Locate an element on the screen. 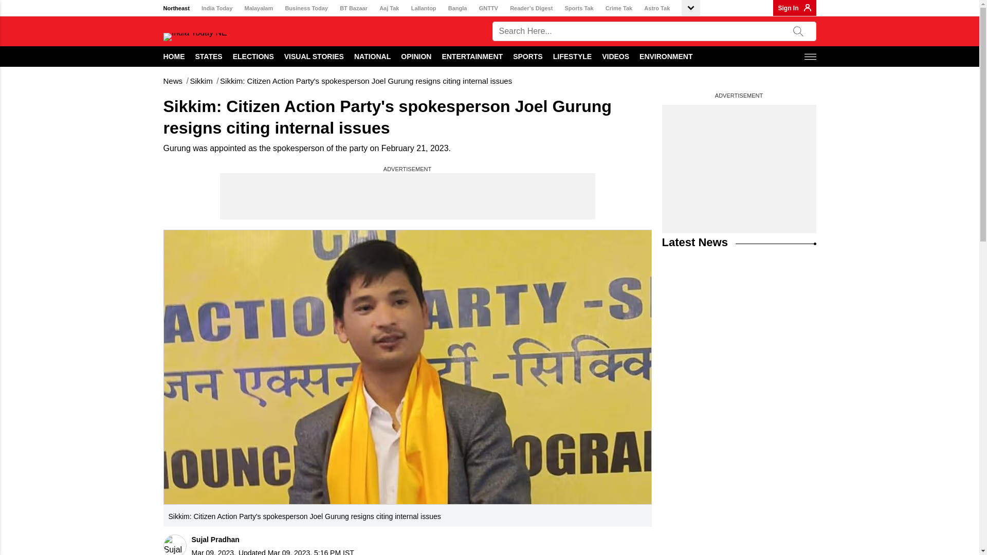 This screenshot has height=555, width=987. Business Today is located at coordinates (306, 8).